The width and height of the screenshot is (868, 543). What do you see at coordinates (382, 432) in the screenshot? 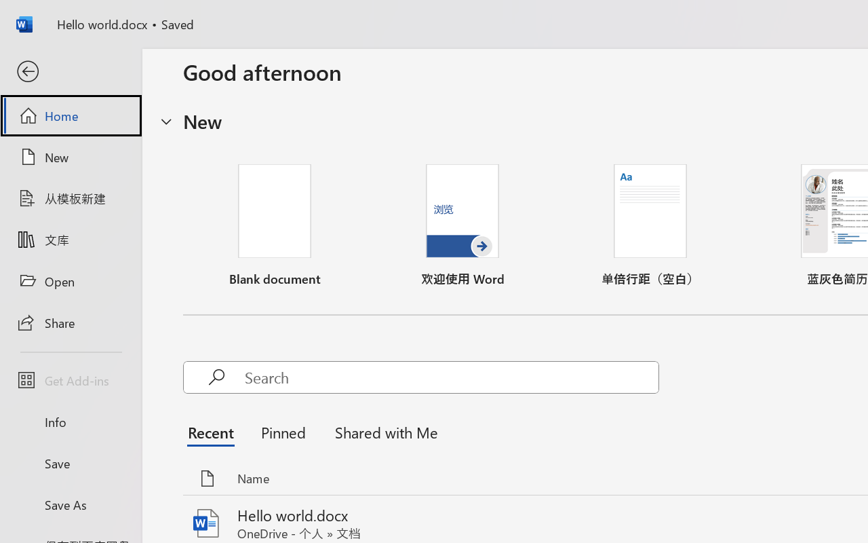
I see `Shared with Me` at bounding box center [382, 432].